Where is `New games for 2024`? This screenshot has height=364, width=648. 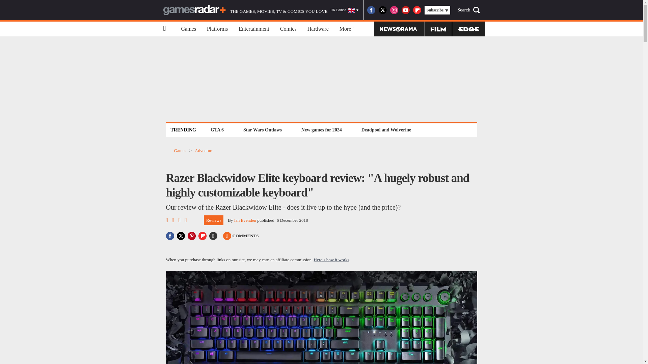 New games for 2024 is located at coordinates (321, 130).